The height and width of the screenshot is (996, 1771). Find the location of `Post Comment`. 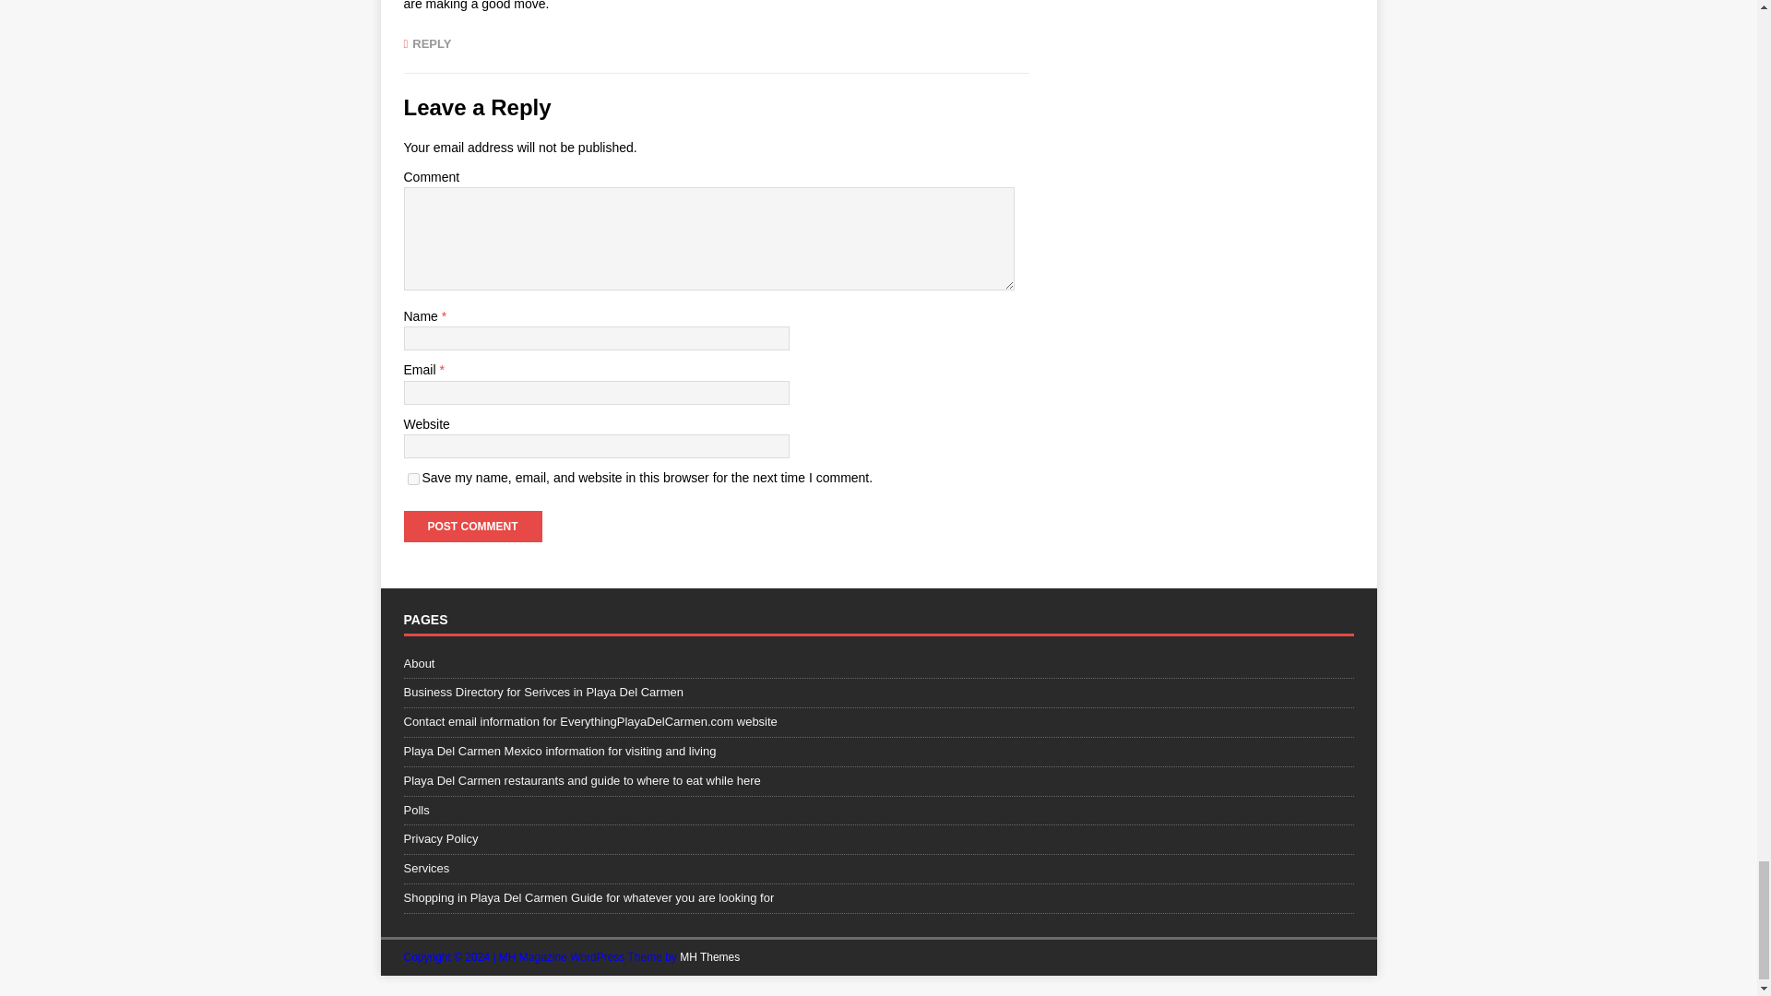

Post Comment is located at coordinates (472, 526).